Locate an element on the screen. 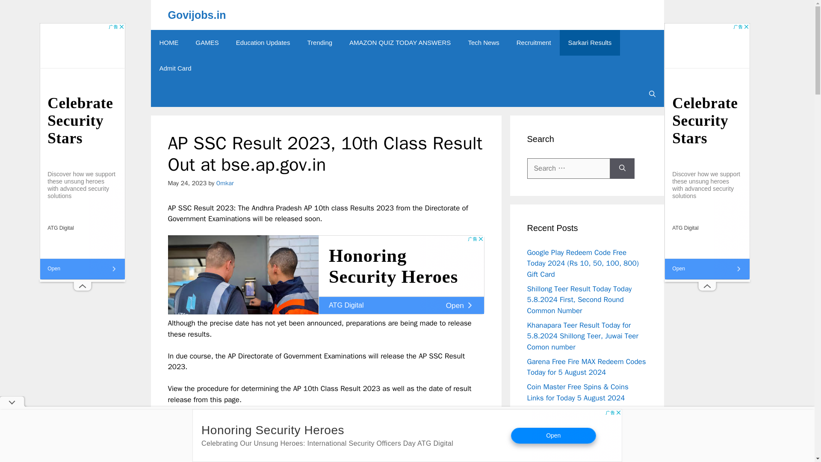 The height and width of the screenshot is (462, 821). Garena Free Fire MAX Redeem Codes Today for 5 August 2024 is located at coordinates (586, 367).